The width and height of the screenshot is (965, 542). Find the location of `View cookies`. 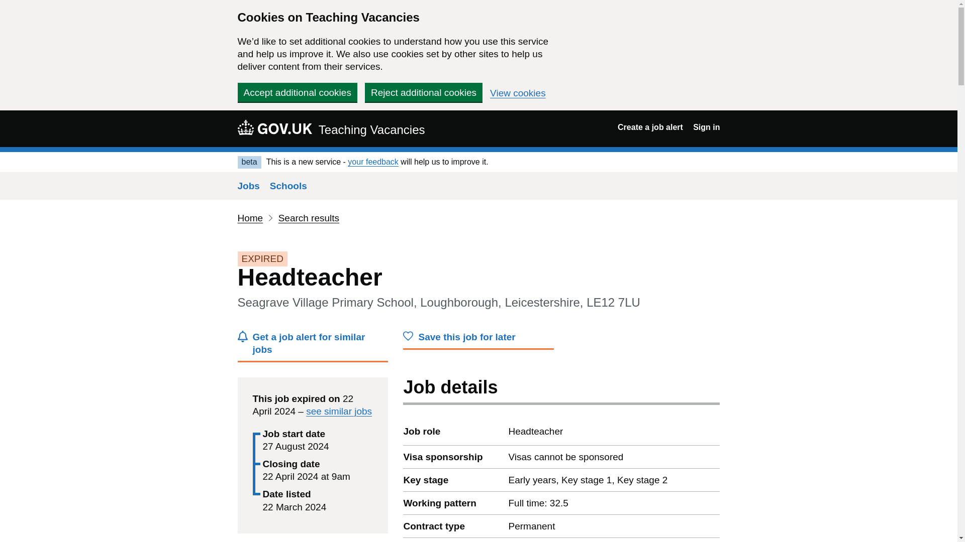

View cookies is located at coordinates (518, 93).